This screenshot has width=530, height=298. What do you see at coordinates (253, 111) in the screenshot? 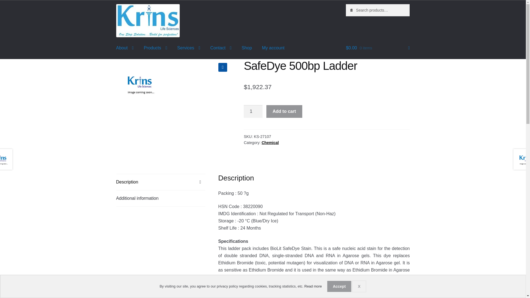
I see `1` at bounding box center [253, 111].